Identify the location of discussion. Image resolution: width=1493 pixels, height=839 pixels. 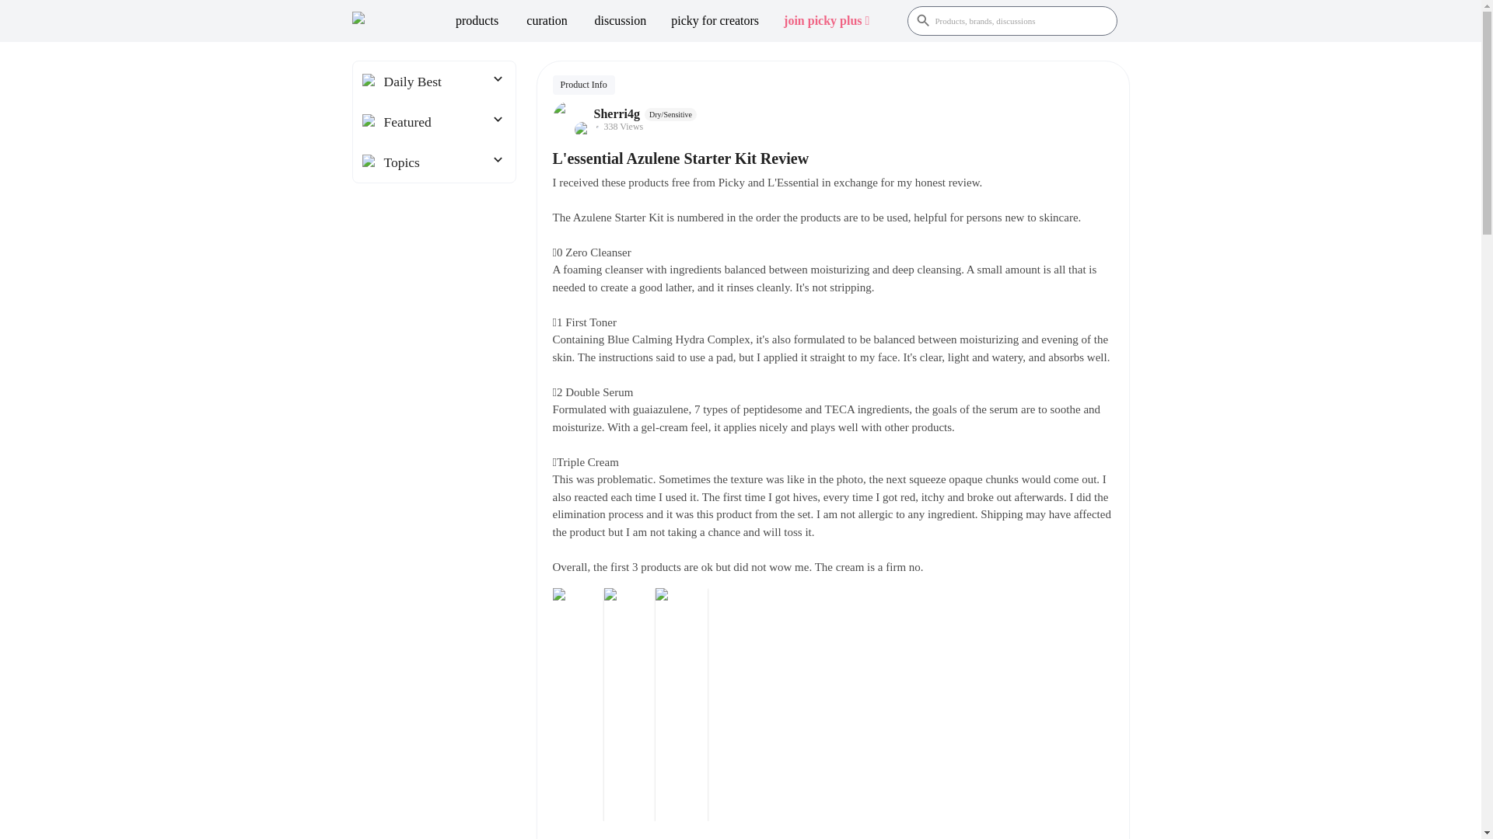
(621, 20).